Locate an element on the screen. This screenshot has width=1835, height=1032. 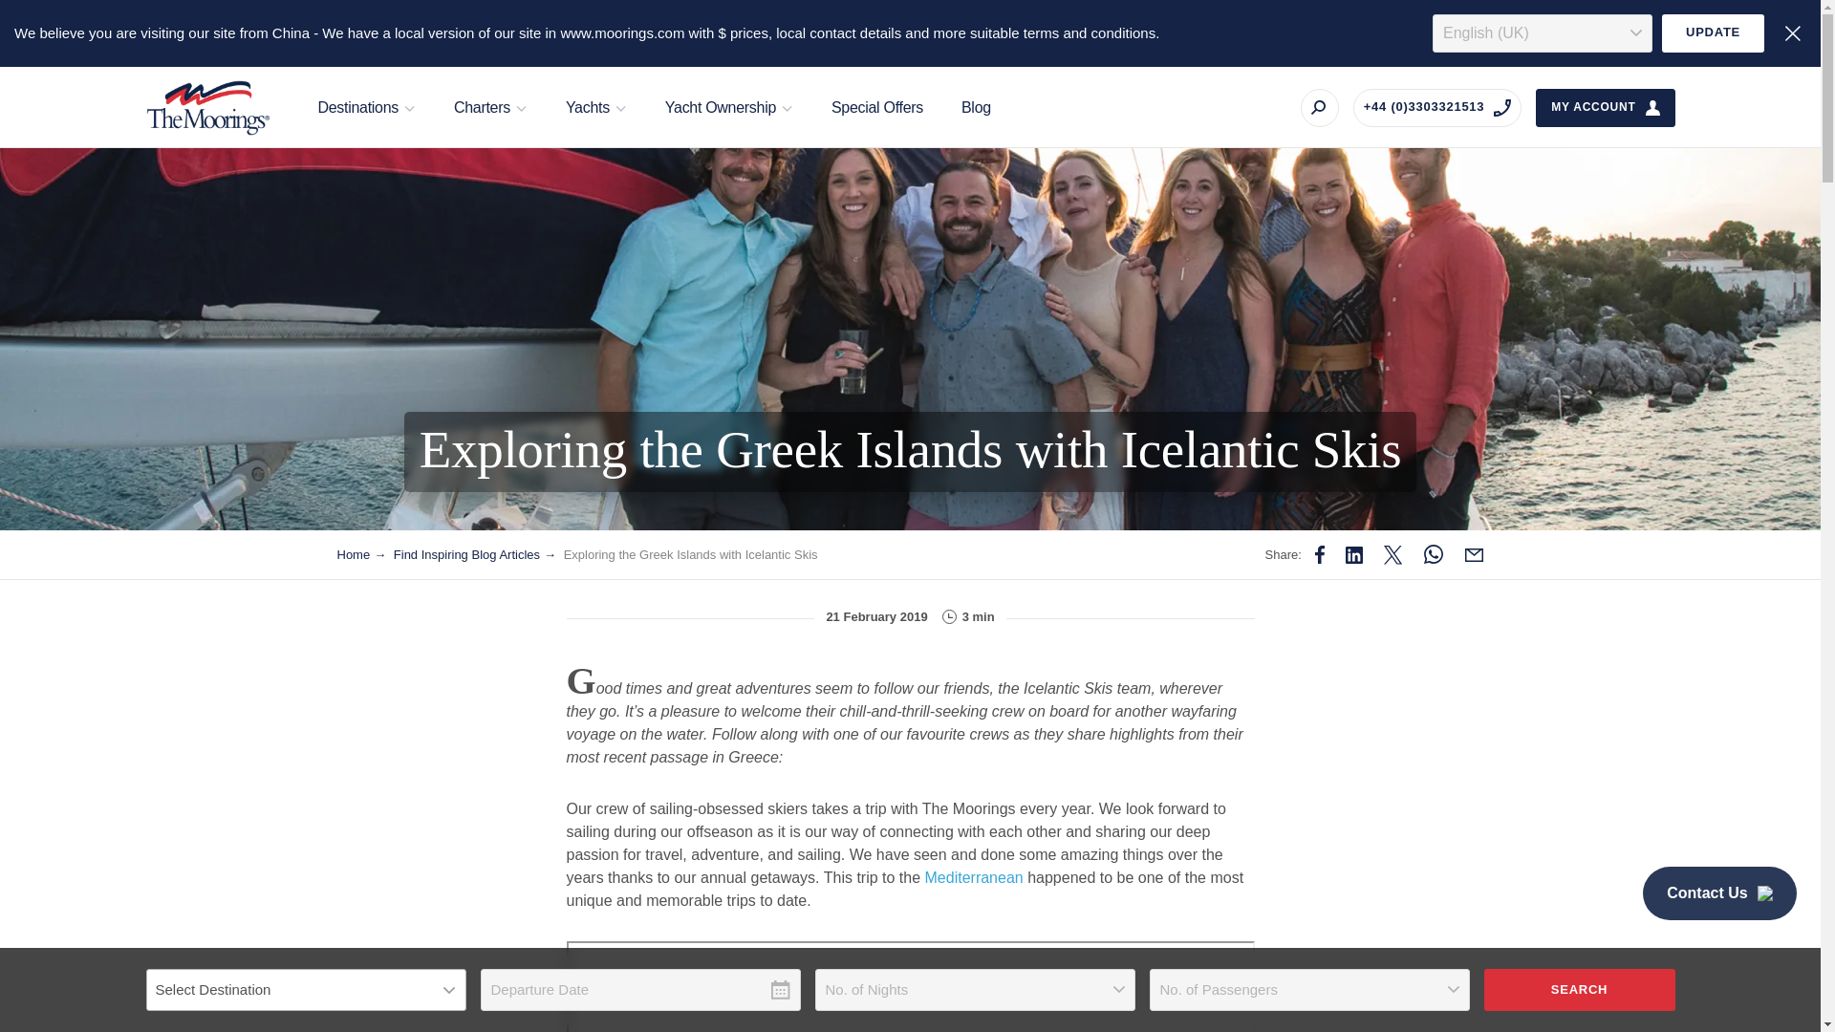
Share by Email is located at coordinates (1474, 554).